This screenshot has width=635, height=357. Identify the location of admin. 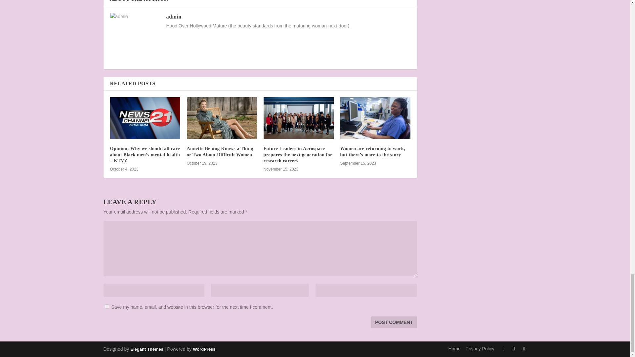
(173, 17).